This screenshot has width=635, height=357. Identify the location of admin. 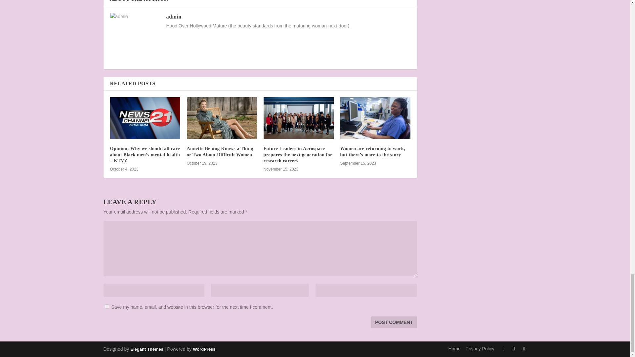
(173, 17).